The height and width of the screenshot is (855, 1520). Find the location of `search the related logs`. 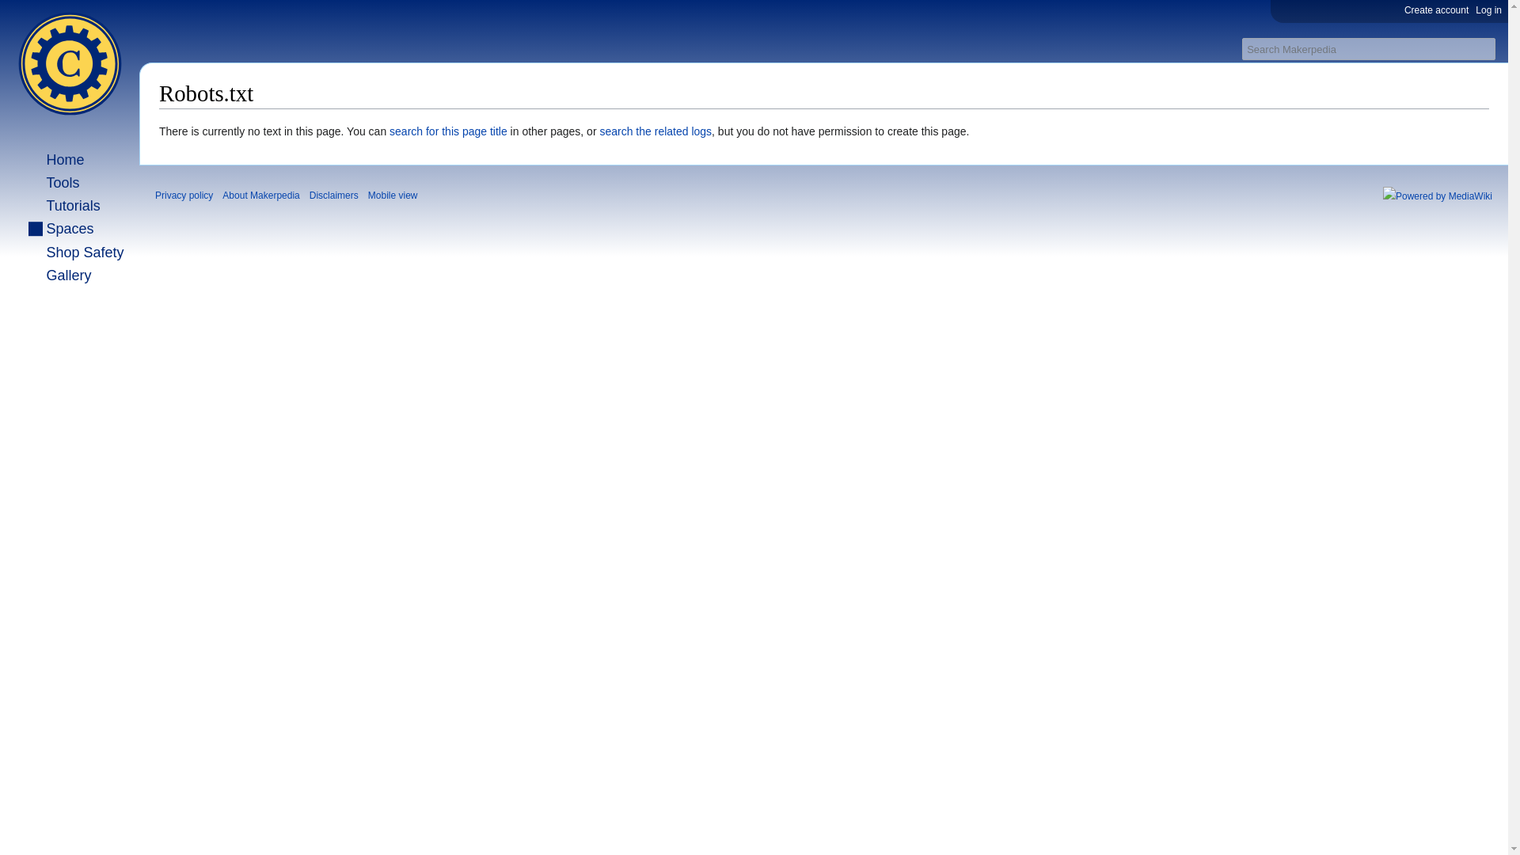

search the related logs is located at coordinates (655, 131).